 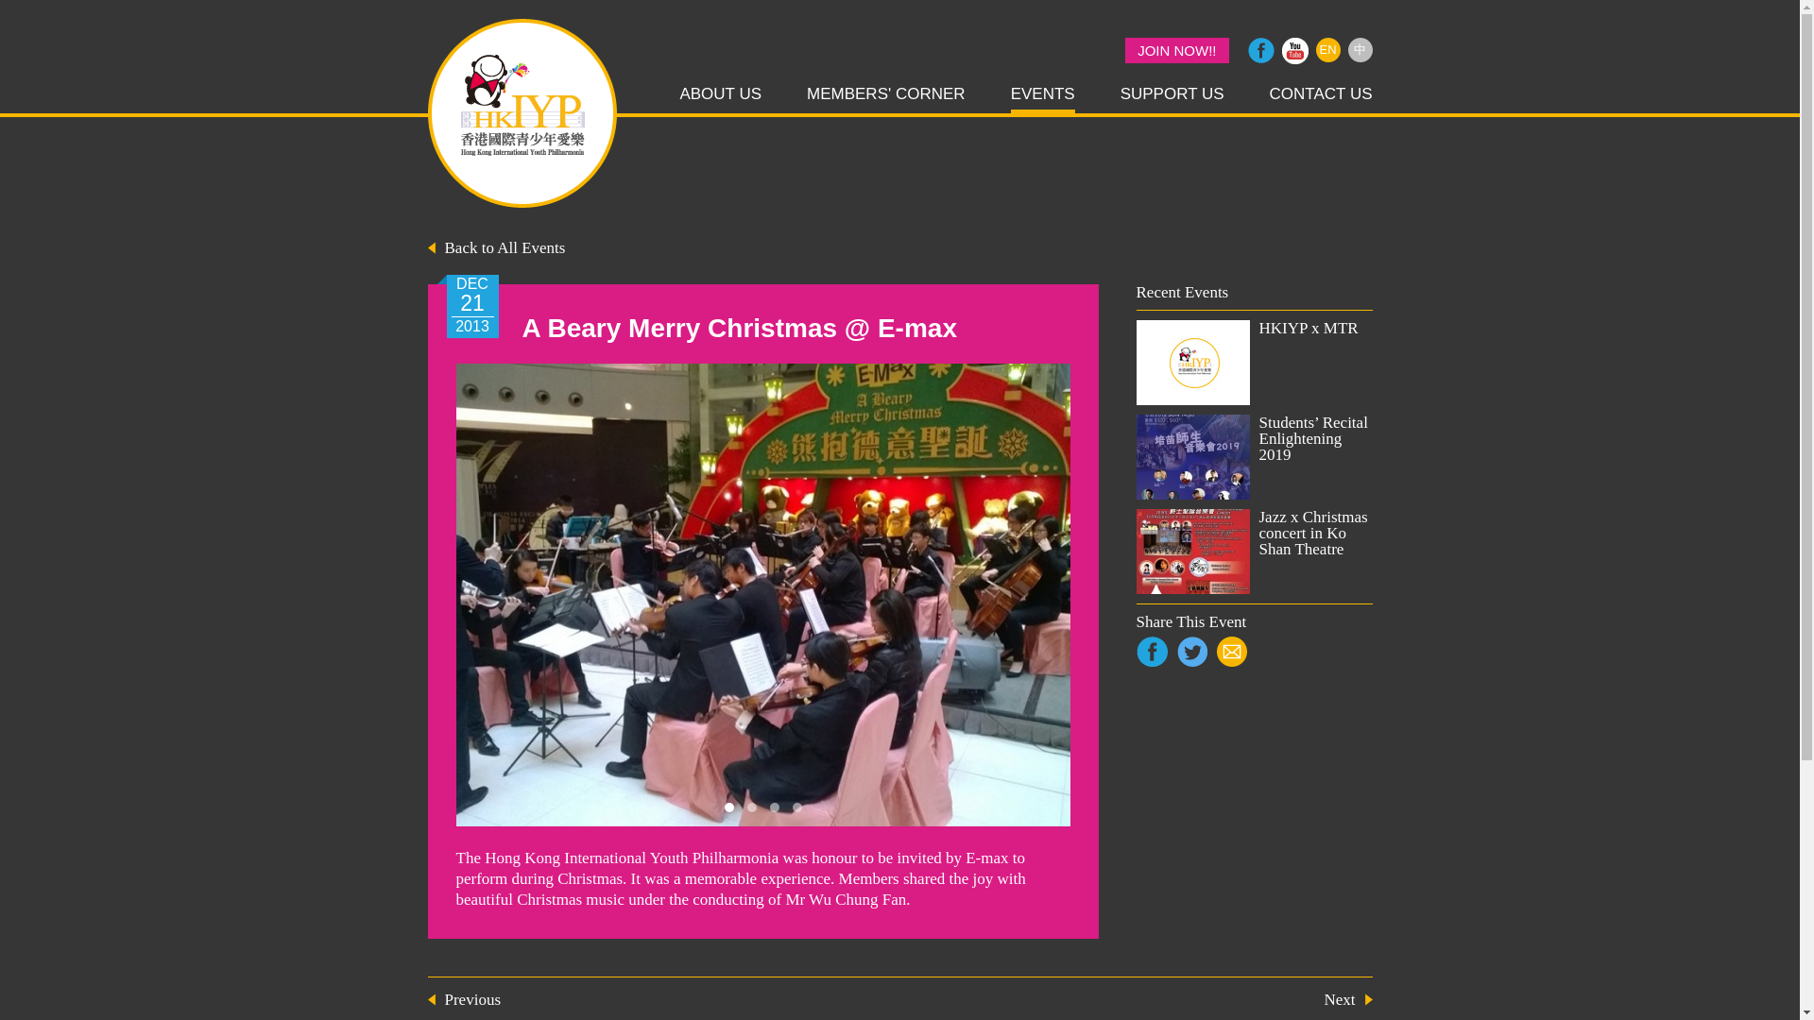 What do you see at coordinates (495, 247) in the screenshot?
I see `Back to All Events` at bounding box center [495, 247].